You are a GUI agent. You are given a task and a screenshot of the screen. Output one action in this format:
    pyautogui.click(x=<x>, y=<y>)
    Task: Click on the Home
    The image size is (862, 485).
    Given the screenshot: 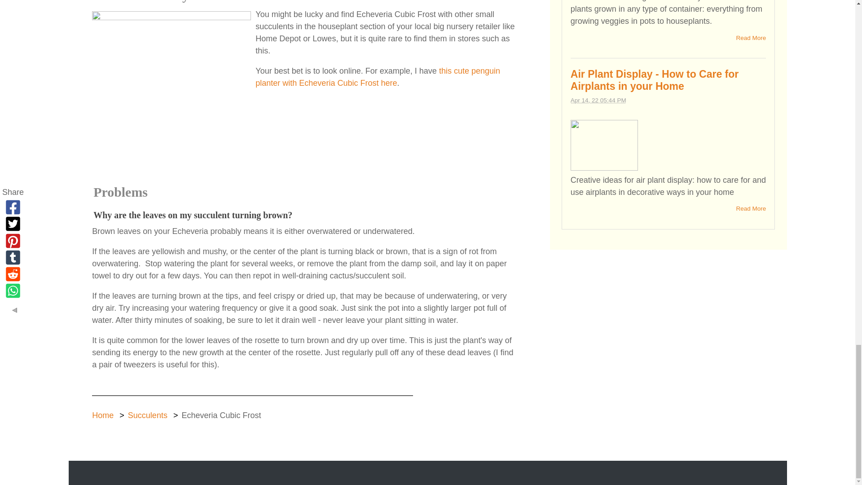 What is the action you would take?
    pyautogui.click(x=103, y=415)
    